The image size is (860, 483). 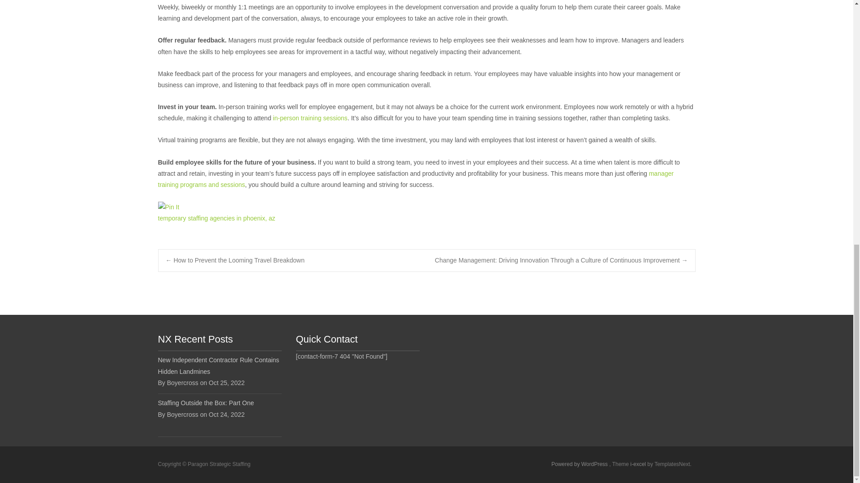 I want to click on Powered by WordPress, so click(x=580, y=464).